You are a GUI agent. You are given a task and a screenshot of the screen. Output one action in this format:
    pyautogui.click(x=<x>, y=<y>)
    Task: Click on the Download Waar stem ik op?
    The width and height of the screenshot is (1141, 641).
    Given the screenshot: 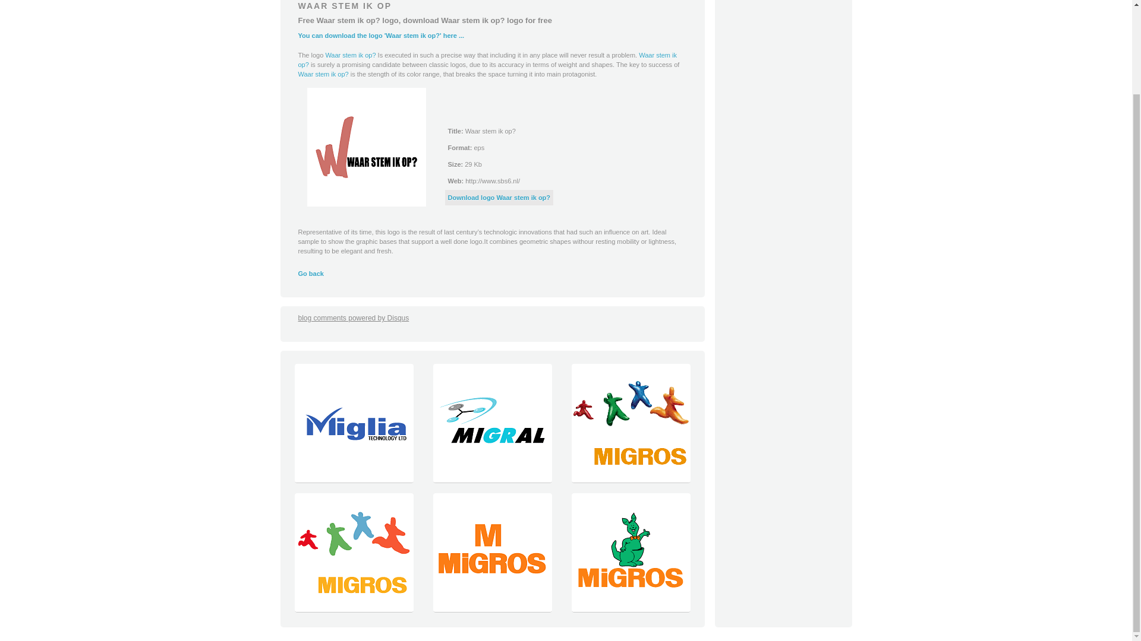 What is the action you would take?
    pyautogui.click(x=366, y=147)
    